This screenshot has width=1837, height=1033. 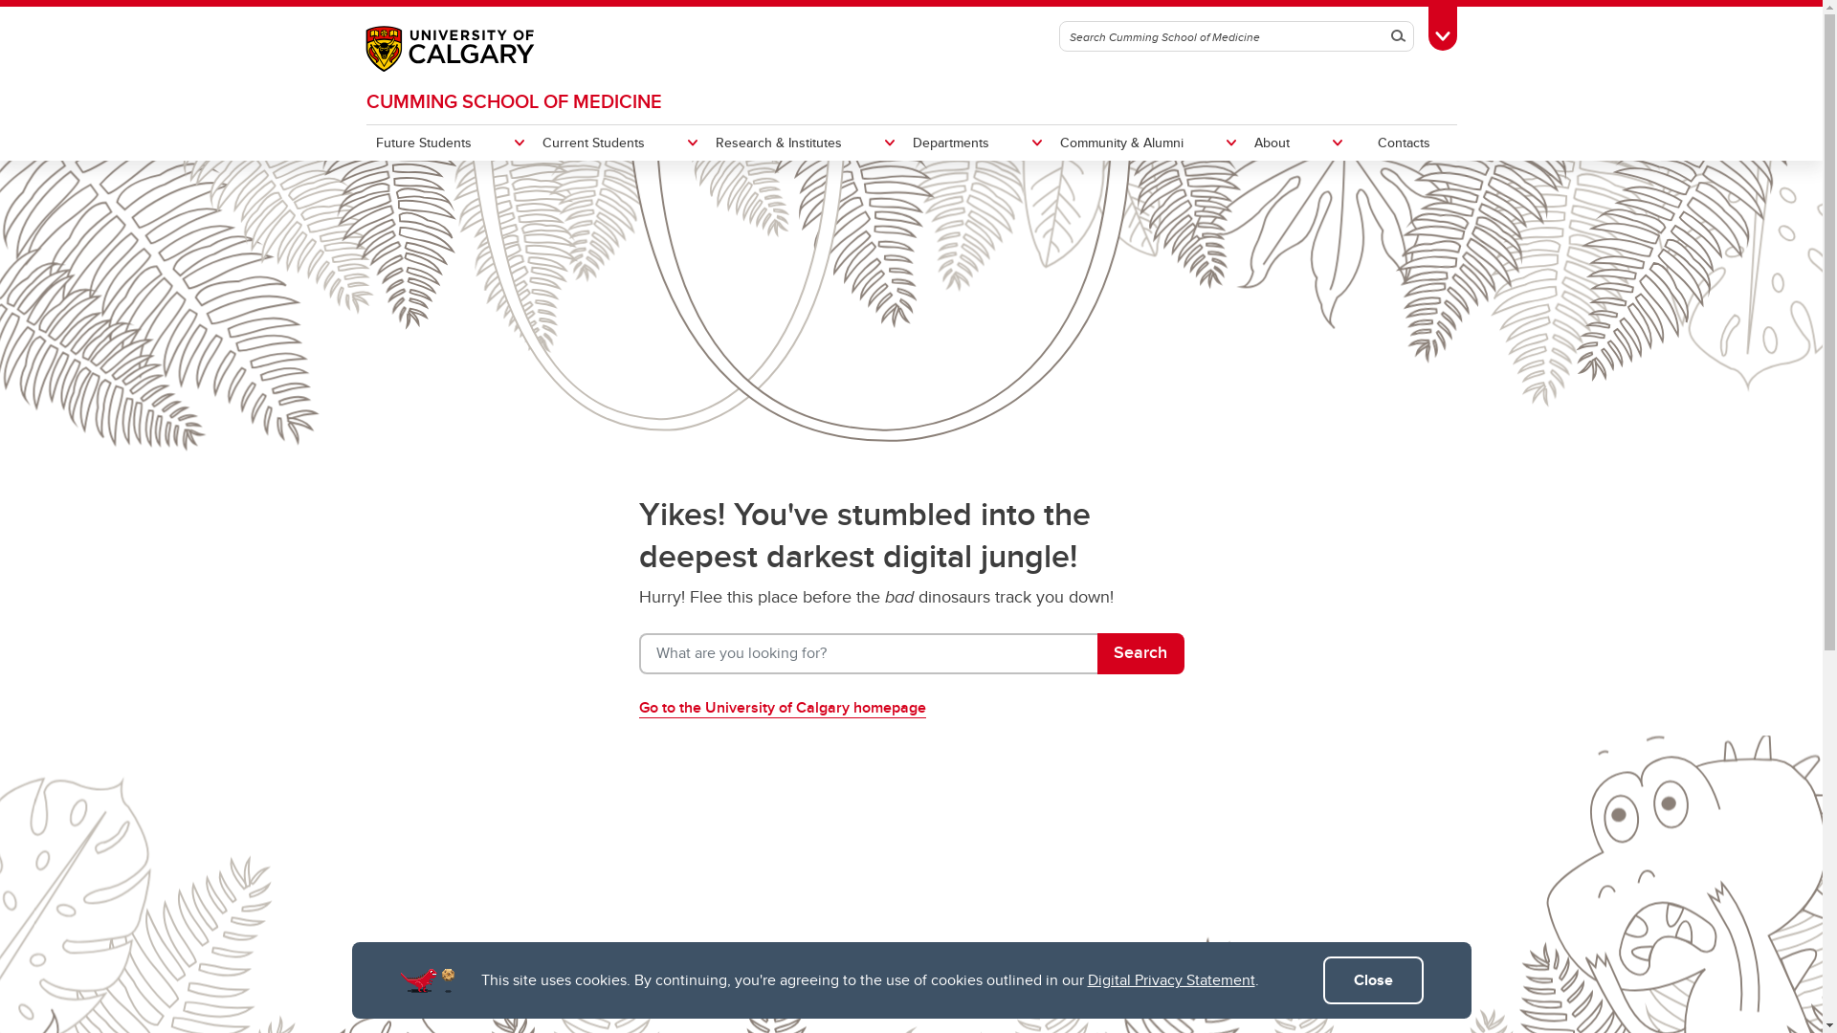 What do you see at coordinates (1405, 143) in the screenshot?
I see `Contacts` at bounding box center [1405, 143].